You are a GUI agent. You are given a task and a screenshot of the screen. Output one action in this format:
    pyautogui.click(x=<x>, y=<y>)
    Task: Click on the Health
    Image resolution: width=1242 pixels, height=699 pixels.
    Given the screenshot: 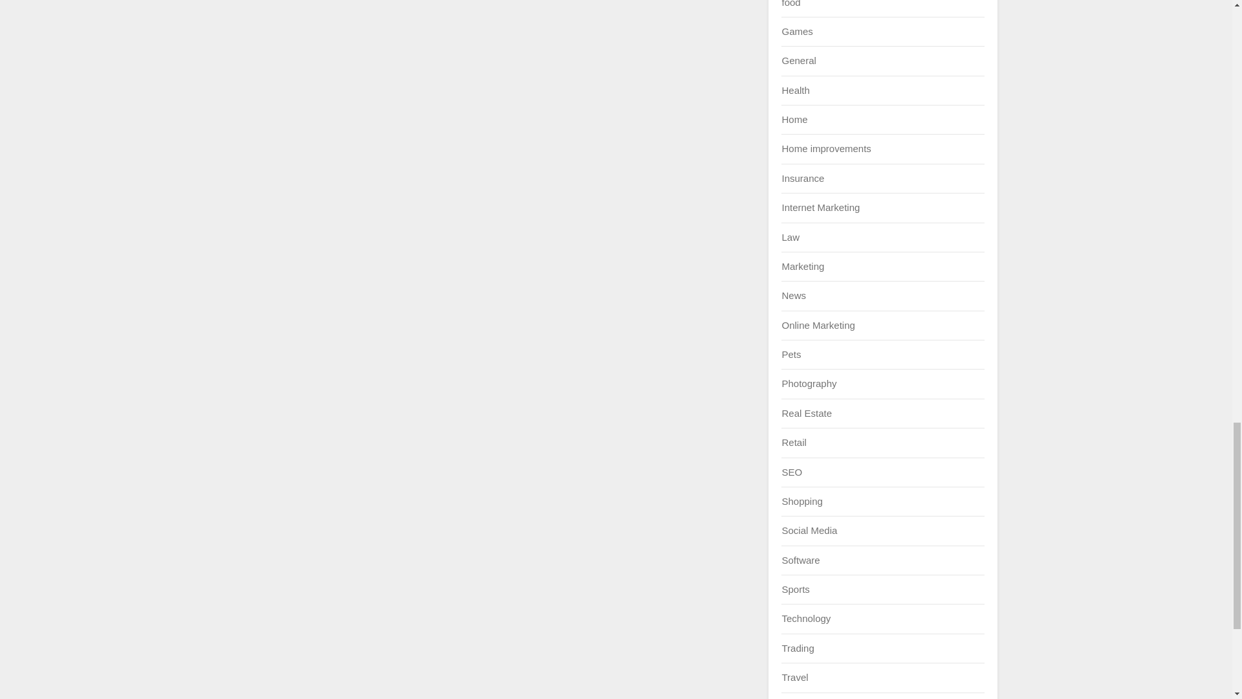 What is the action you would take?
    pyautogui.click(x=795, y=89)
    